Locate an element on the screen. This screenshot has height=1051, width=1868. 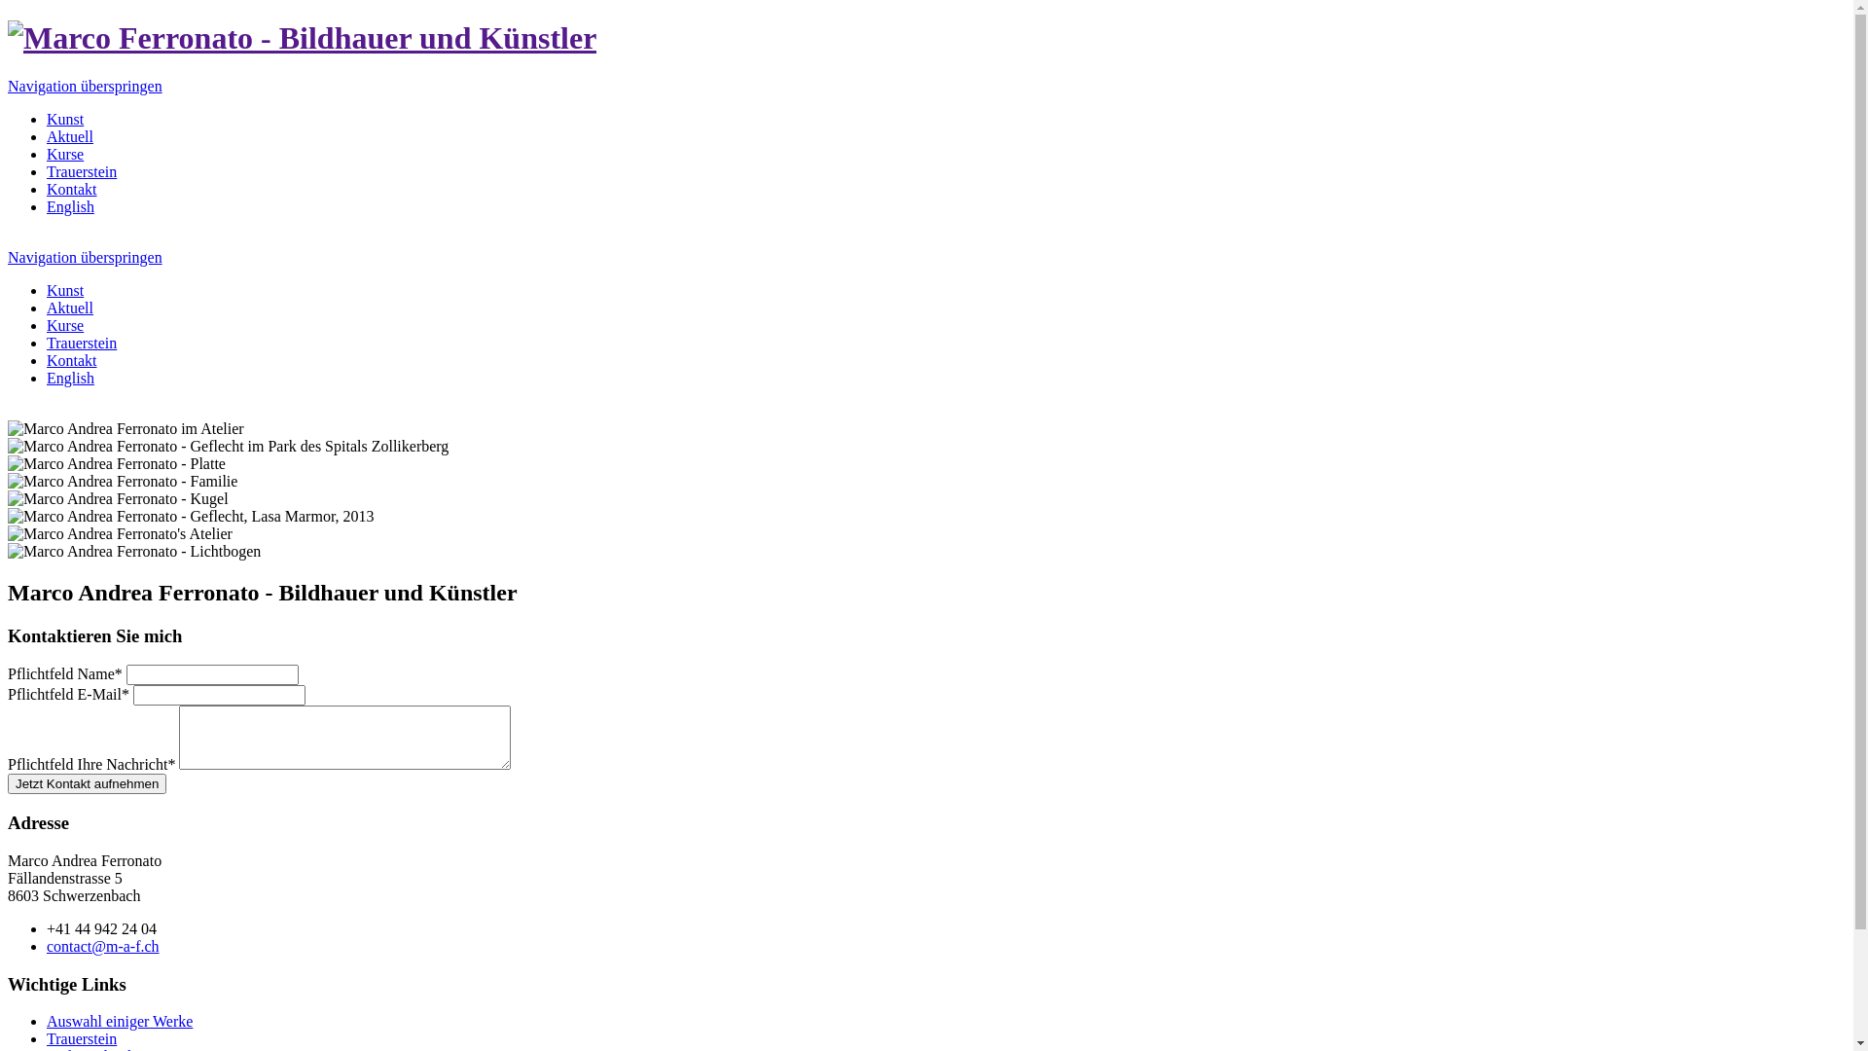
English is located at coordinates (70, 378).